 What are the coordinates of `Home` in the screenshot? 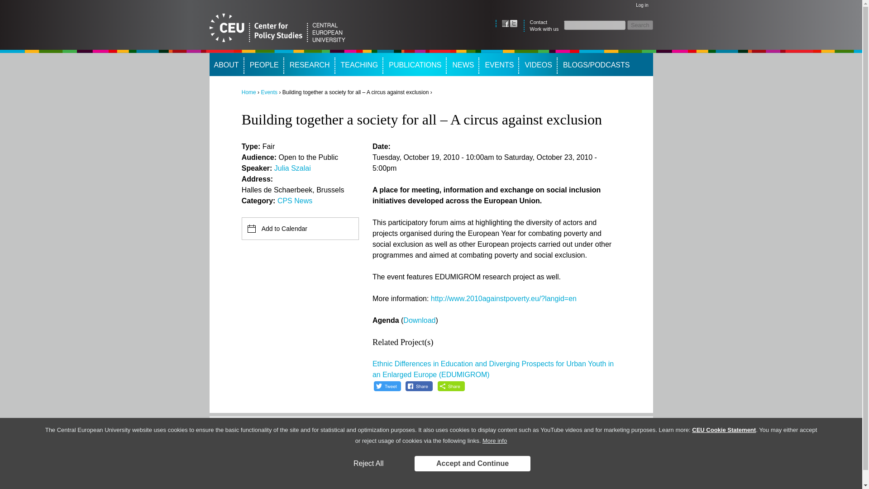 It's located at (277, 29).